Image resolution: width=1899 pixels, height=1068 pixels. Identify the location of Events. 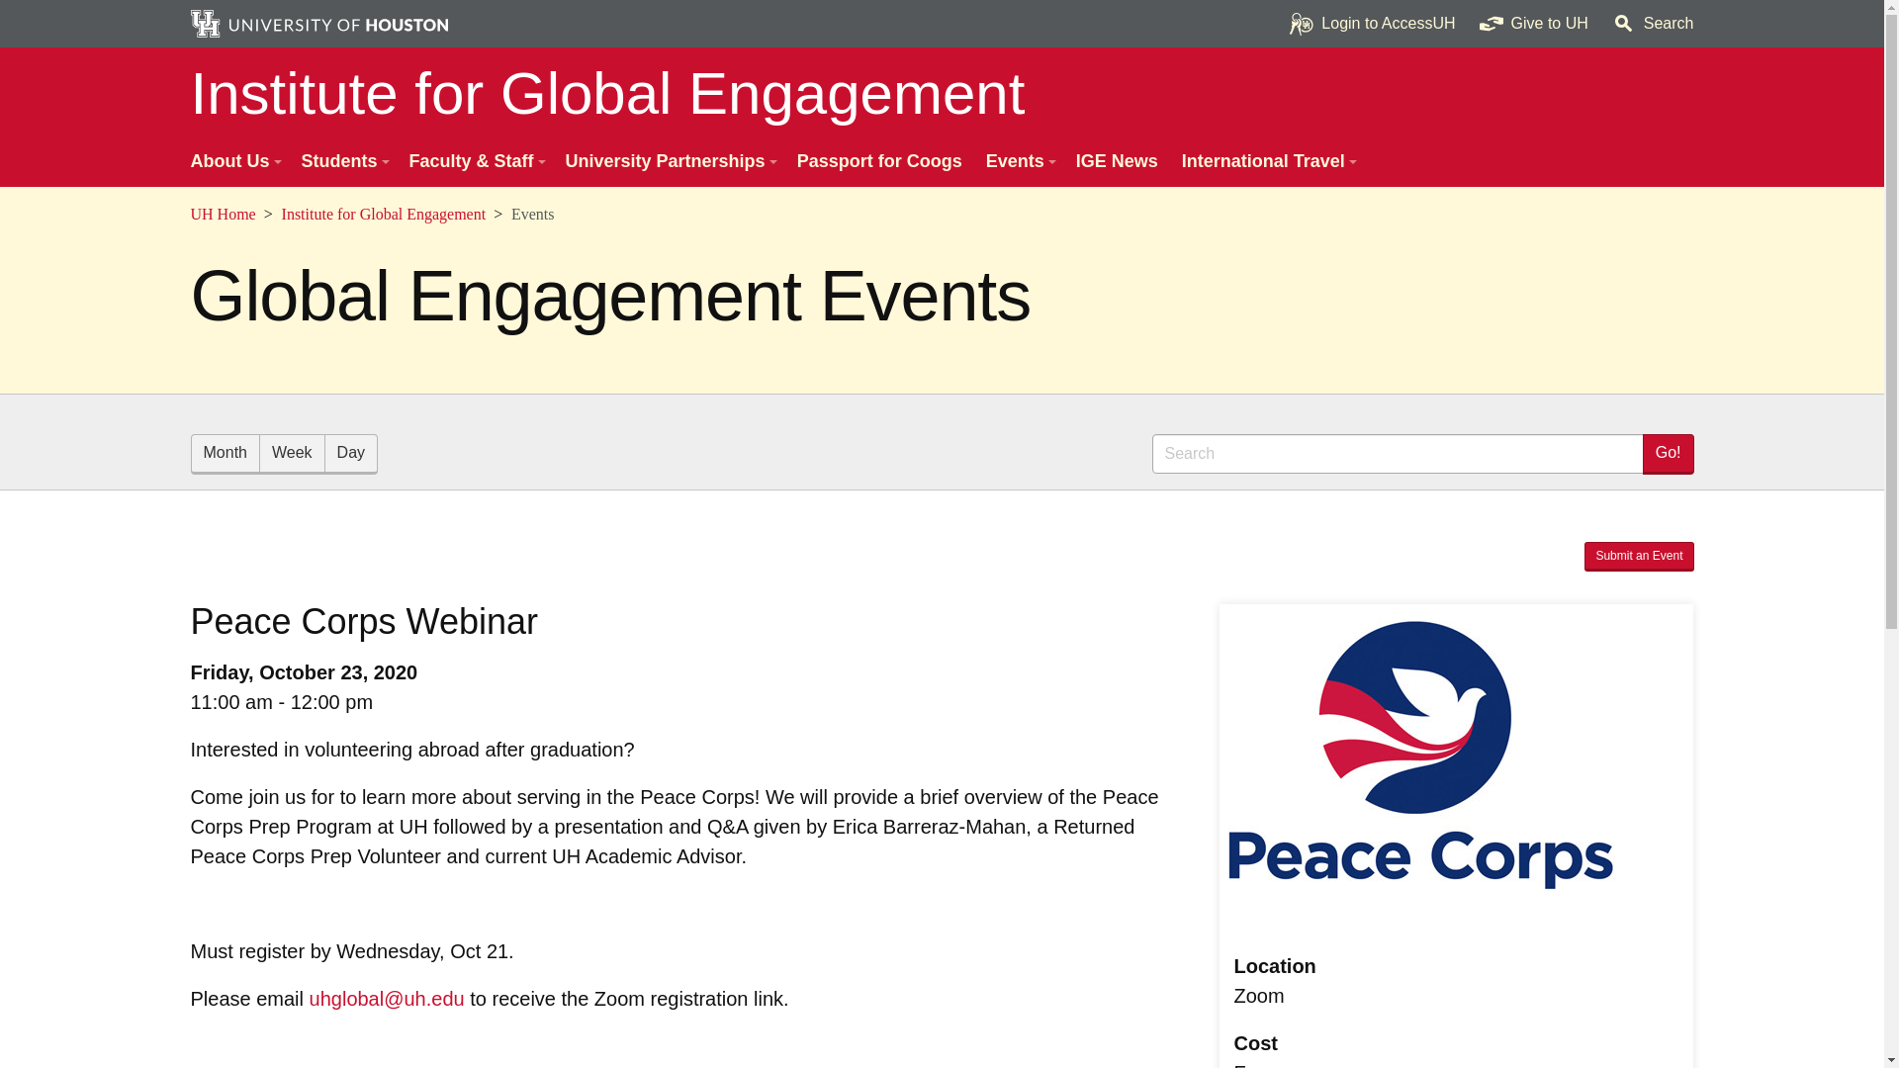
(1019, 162).